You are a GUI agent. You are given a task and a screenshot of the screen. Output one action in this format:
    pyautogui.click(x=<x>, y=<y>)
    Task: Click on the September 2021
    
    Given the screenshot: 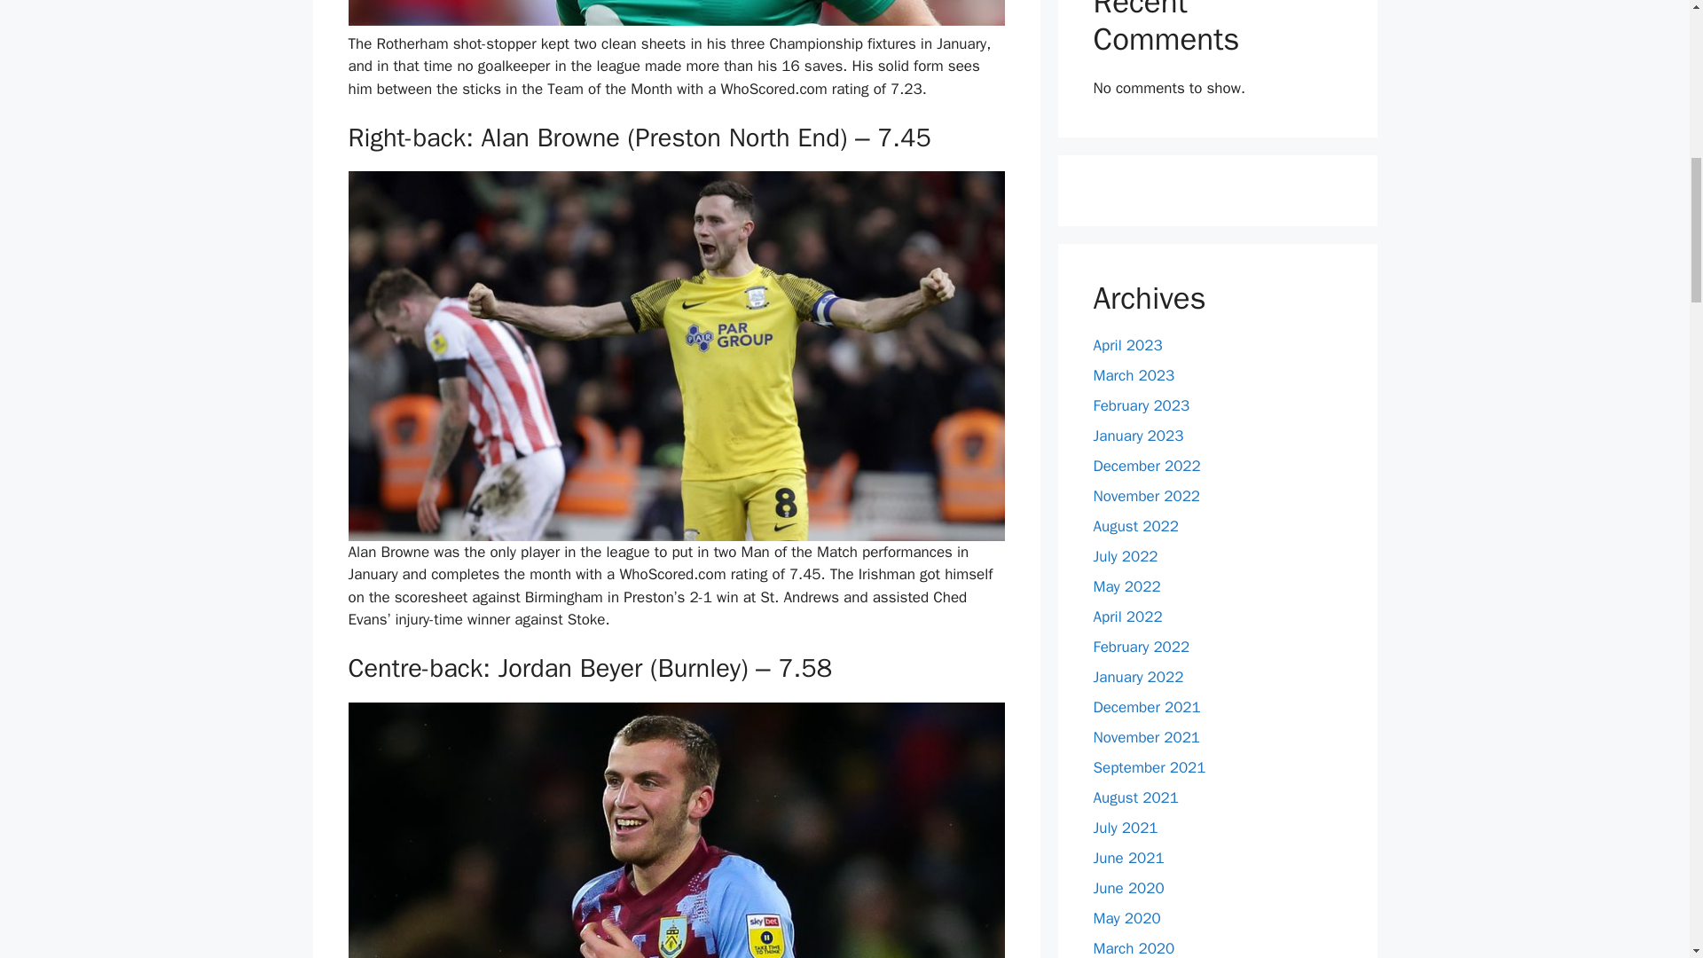 What is the action you would take?
    pyautogui.click(x=1150, y=767)
    